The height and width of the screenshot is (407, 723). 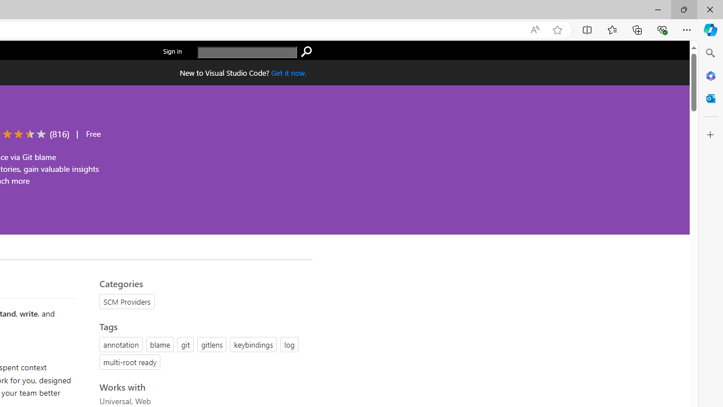 What do you see at coordinates (247, 52) in the screenshot?
I see `search` at bounding box center [247, 52].